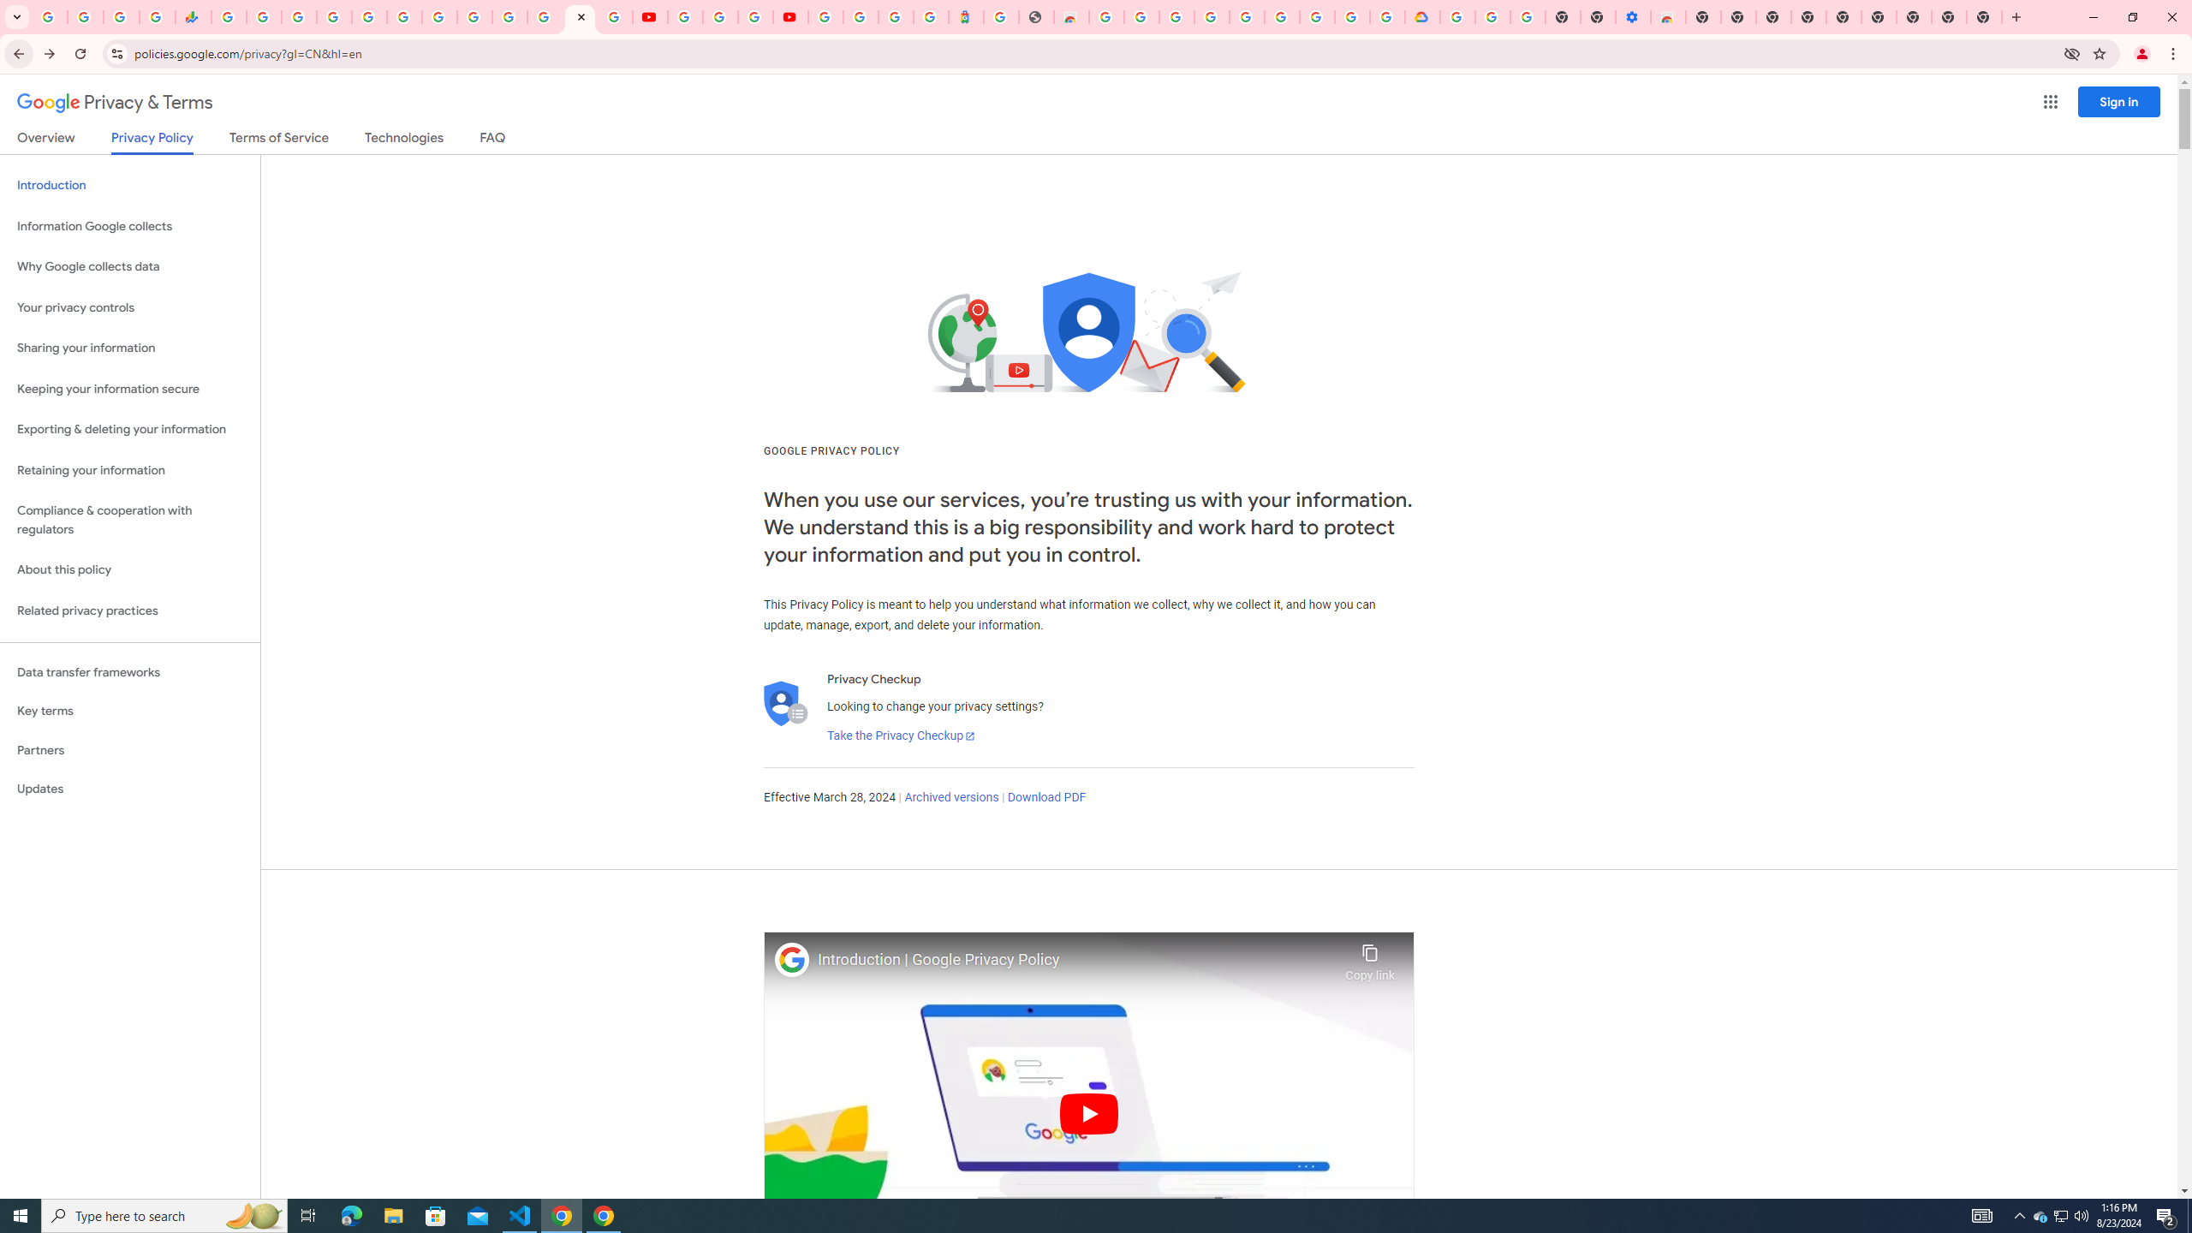 The width and height of the screenshot is (2192, 1233). What do you see at coordinates (1070, 17) in the screenshot?
I see `Chrome Web Store - Household` at bounding box center [1070, 17].